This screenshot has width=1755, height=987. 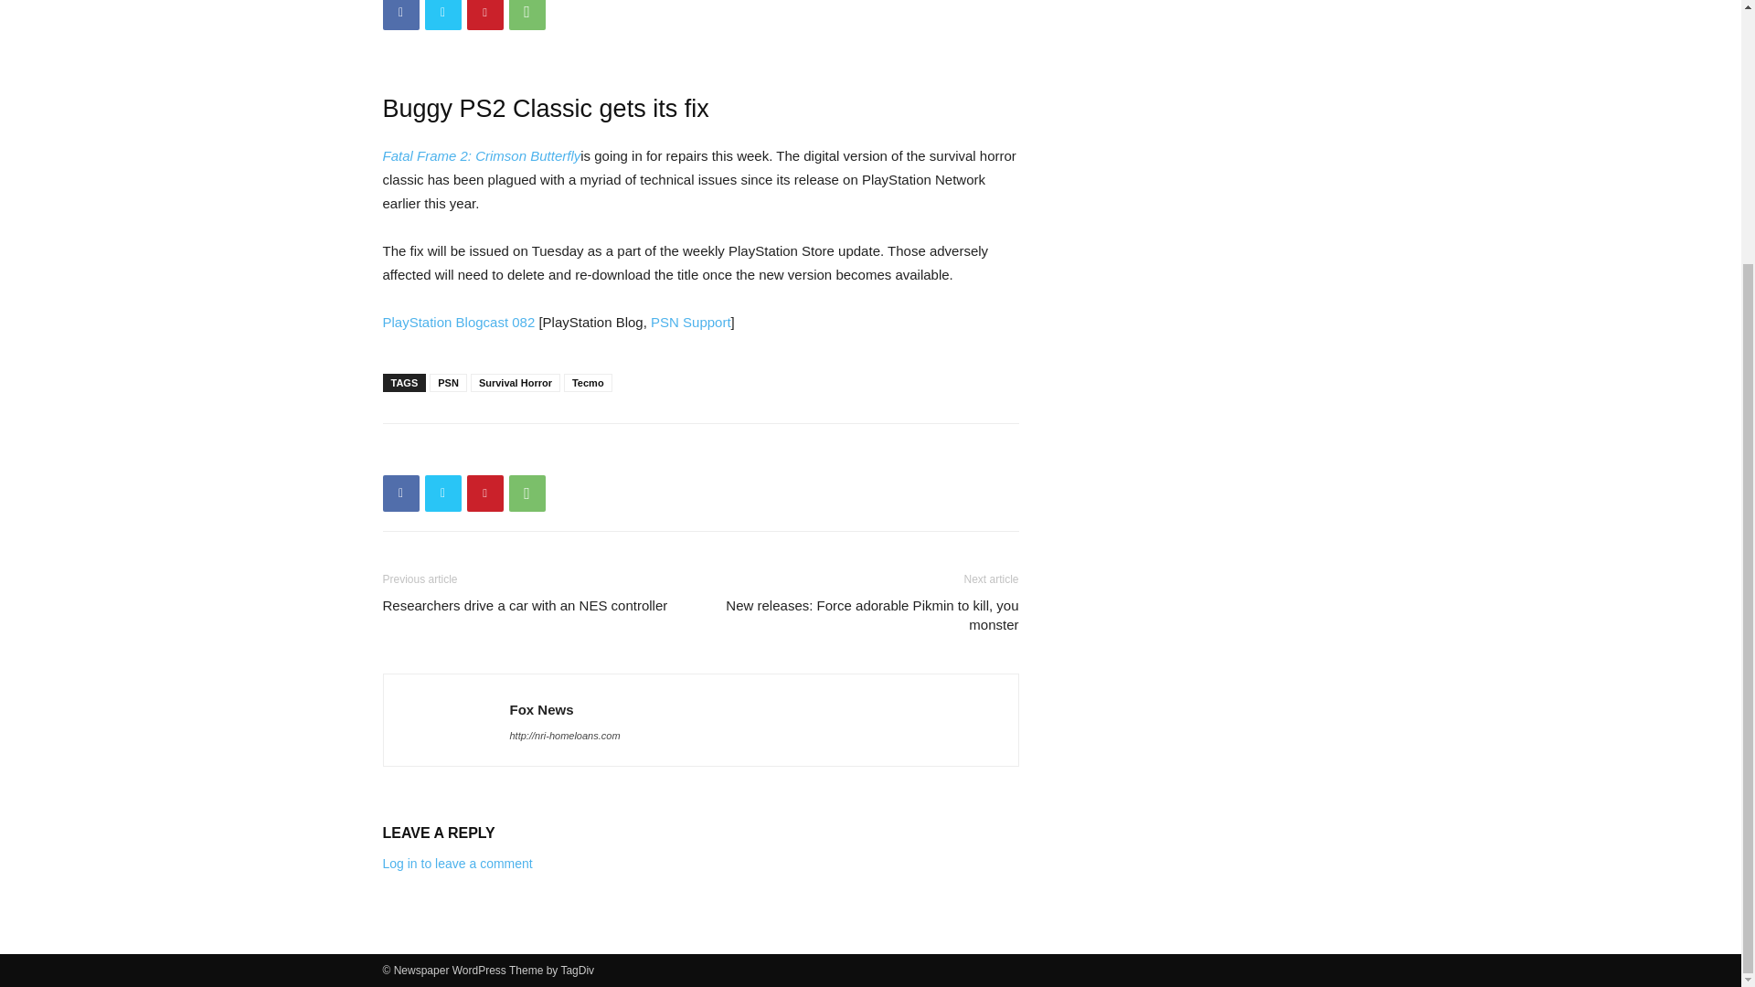 What do you see at coordinates (484, 15) in the screenshot?
I see `Pinterest` at bounding box center [484, 15].